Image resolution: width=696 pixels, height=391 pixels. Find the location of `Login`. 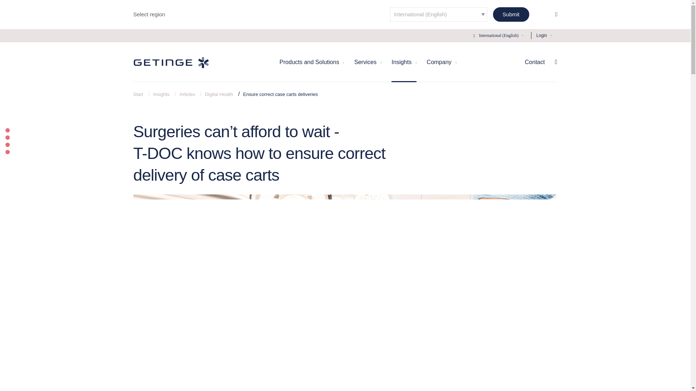

Login is located at coordinates (542, 35).